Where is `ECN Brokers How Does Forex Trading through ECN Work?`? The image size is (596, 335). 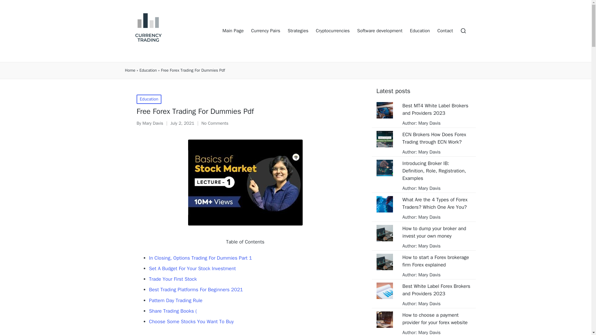 ECN Brokers How Does Forex Trading through ECN Work? is located at coordinates (436, 138).